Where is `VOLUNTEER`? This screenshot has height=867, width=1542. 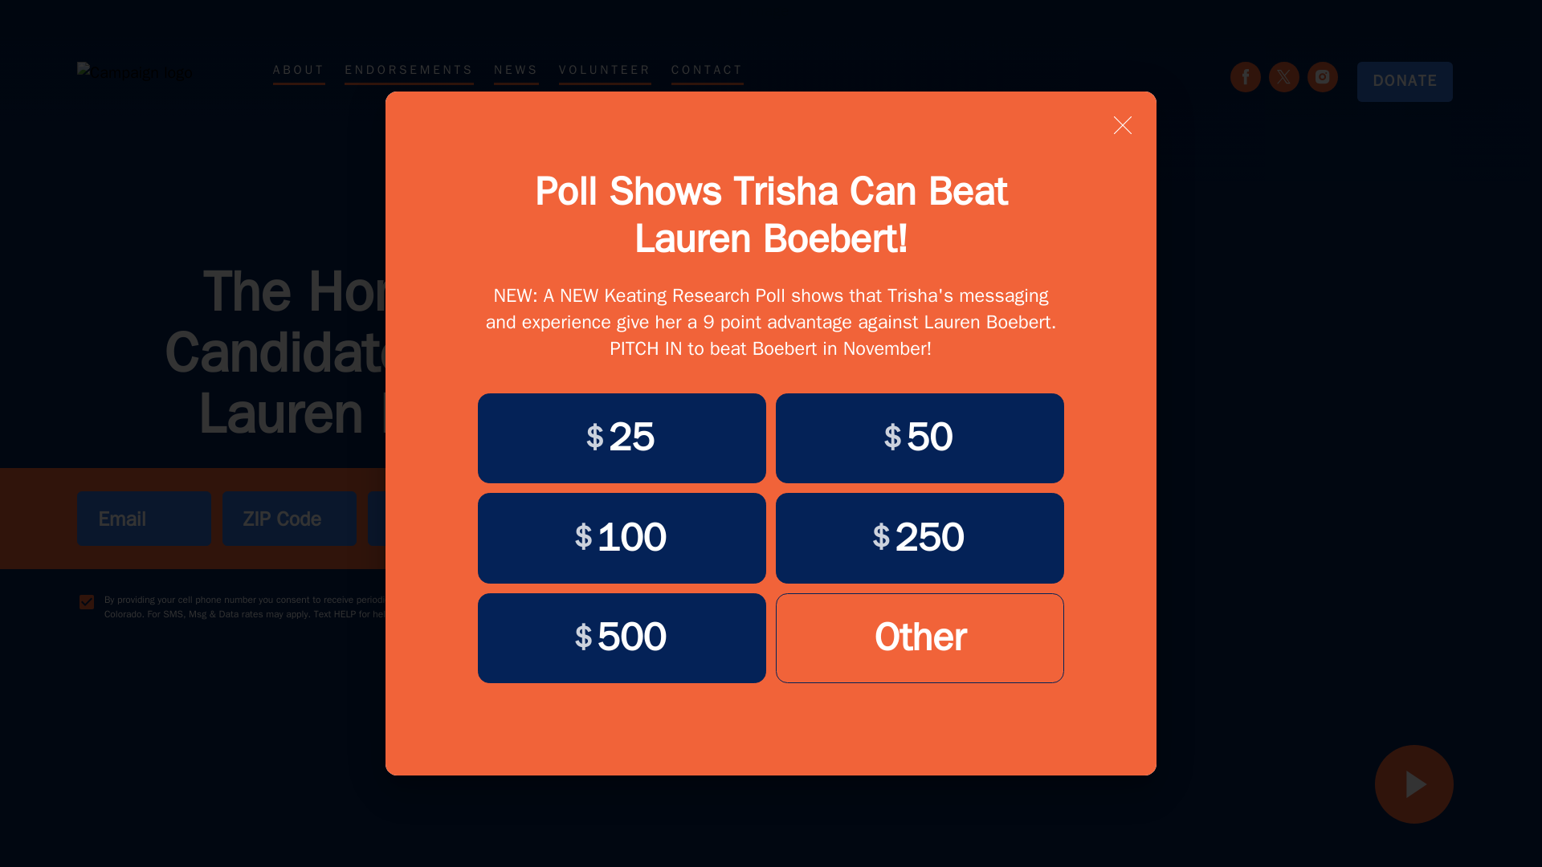 VOLUNTEER is located at coordinates (604, 72).